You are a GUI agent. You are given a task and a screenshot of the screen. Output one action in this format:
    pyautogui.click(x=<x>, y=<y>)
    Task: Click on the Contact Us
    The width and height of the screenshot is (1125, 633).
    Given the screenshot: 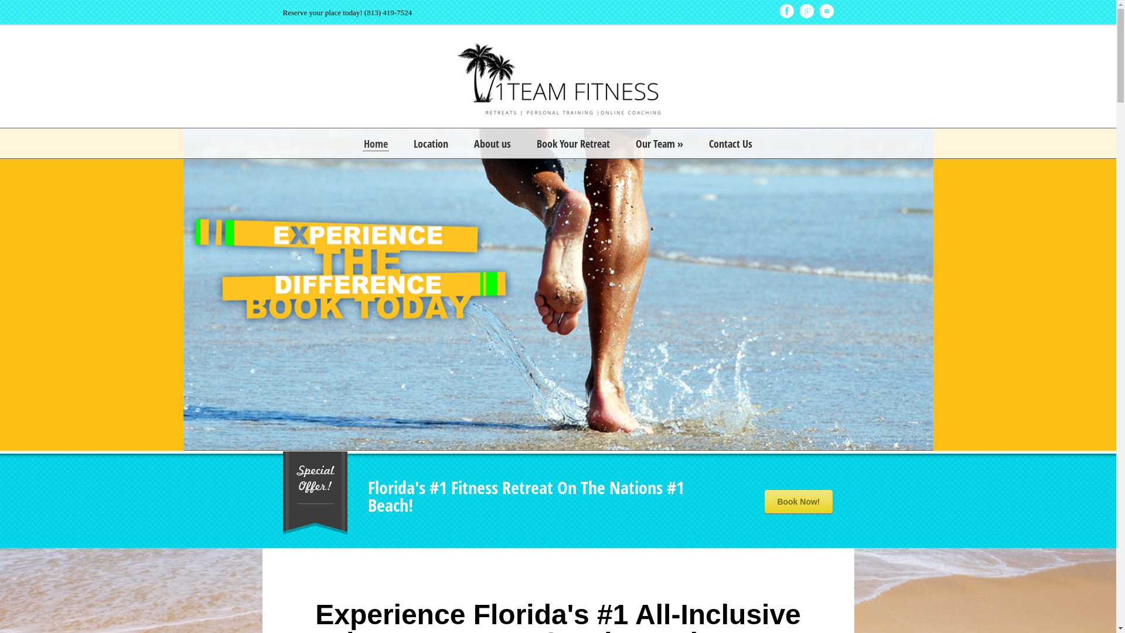 What is the action you would take?
    pyautogui.click(x=731, y=144)
    